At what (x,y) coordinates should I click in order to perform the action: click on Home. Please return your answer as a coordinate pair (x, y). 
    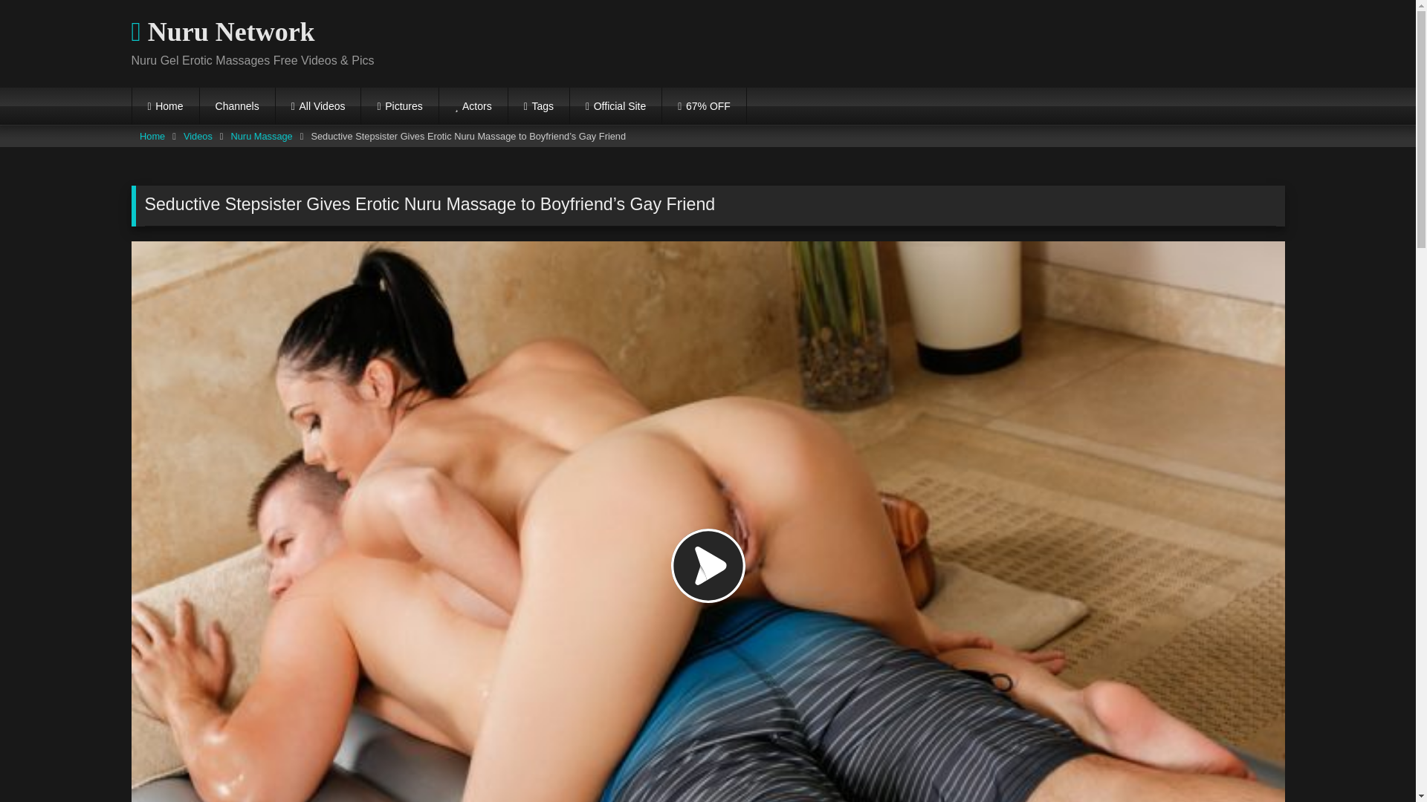
    Looking at the image, I should click on (152, 136).